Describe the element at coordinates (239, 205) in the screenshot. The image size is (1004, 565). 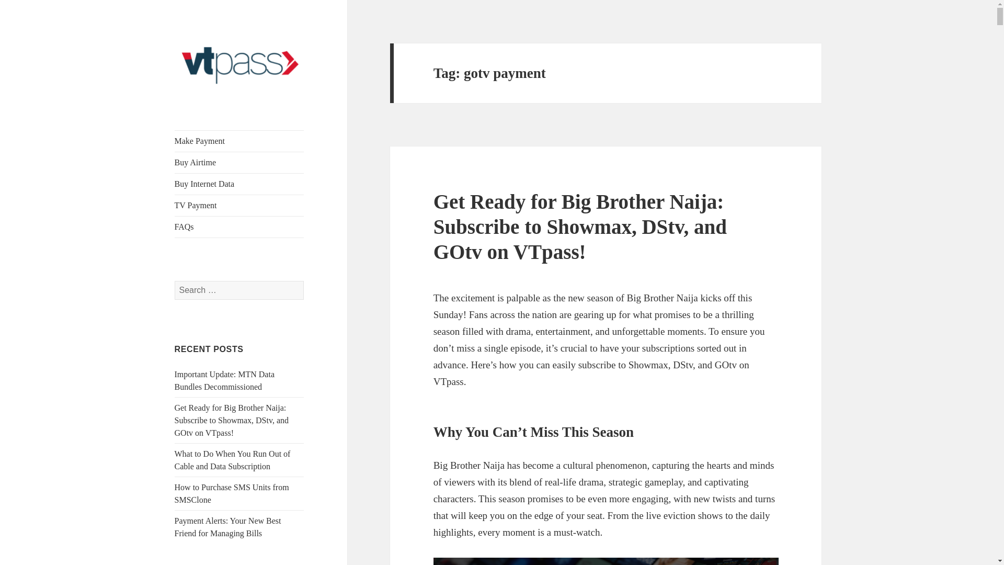
I see `TV Payment` at that location.